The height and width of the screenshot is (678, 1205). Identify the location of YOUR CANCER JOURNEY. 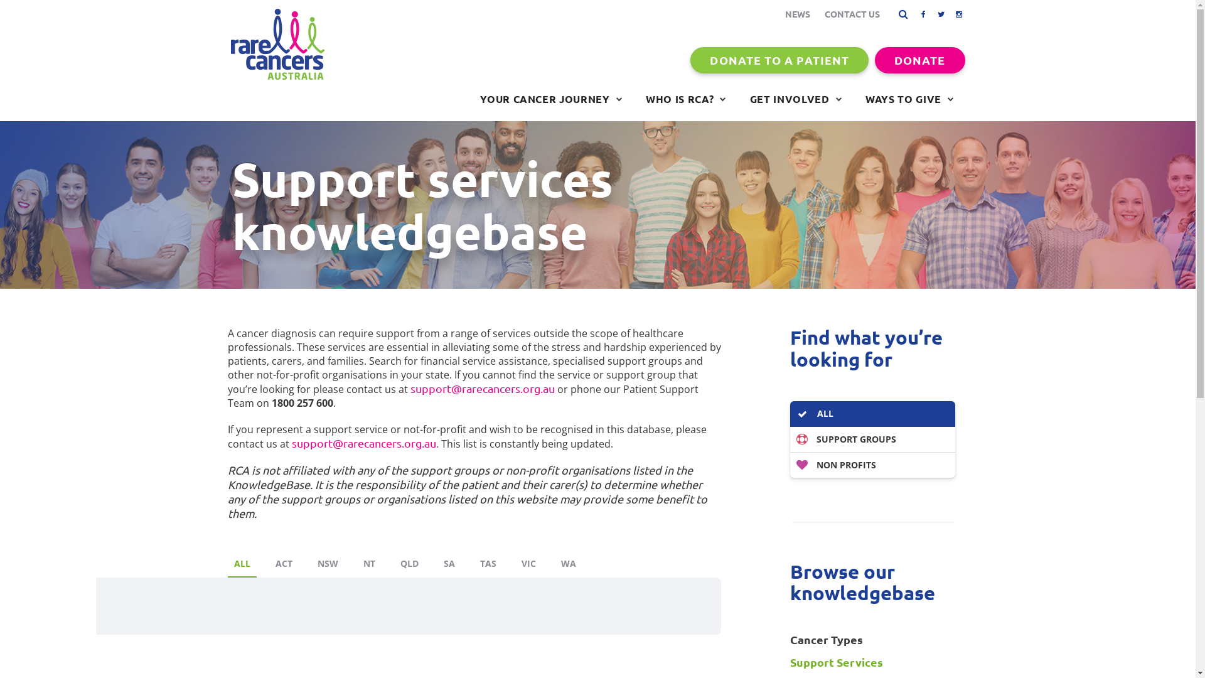
(551, 99).